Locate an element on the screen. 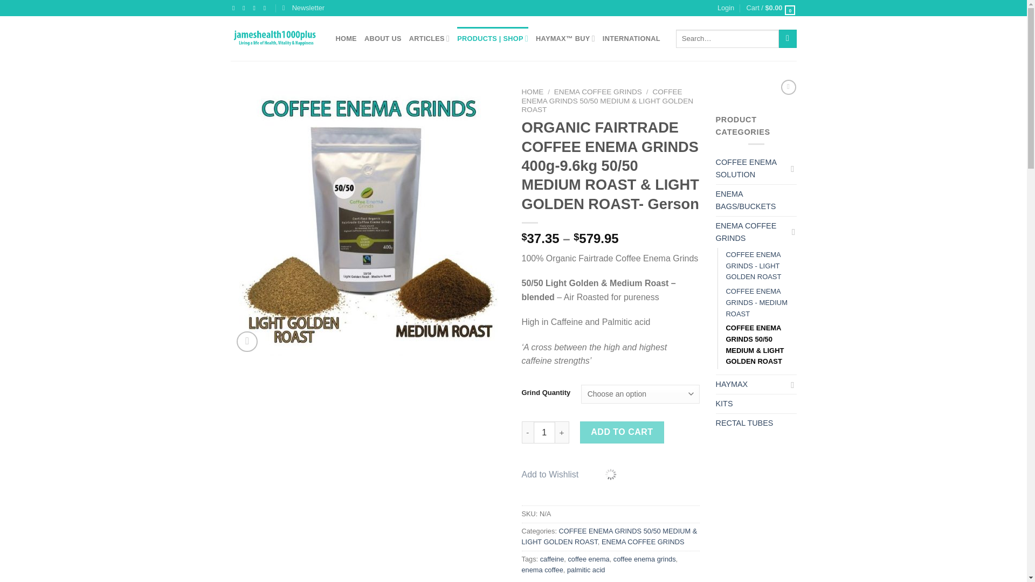 The height and width of the screenshot is (582, 1035). Sign up for Newsletter is located at coordinates (303, 8).